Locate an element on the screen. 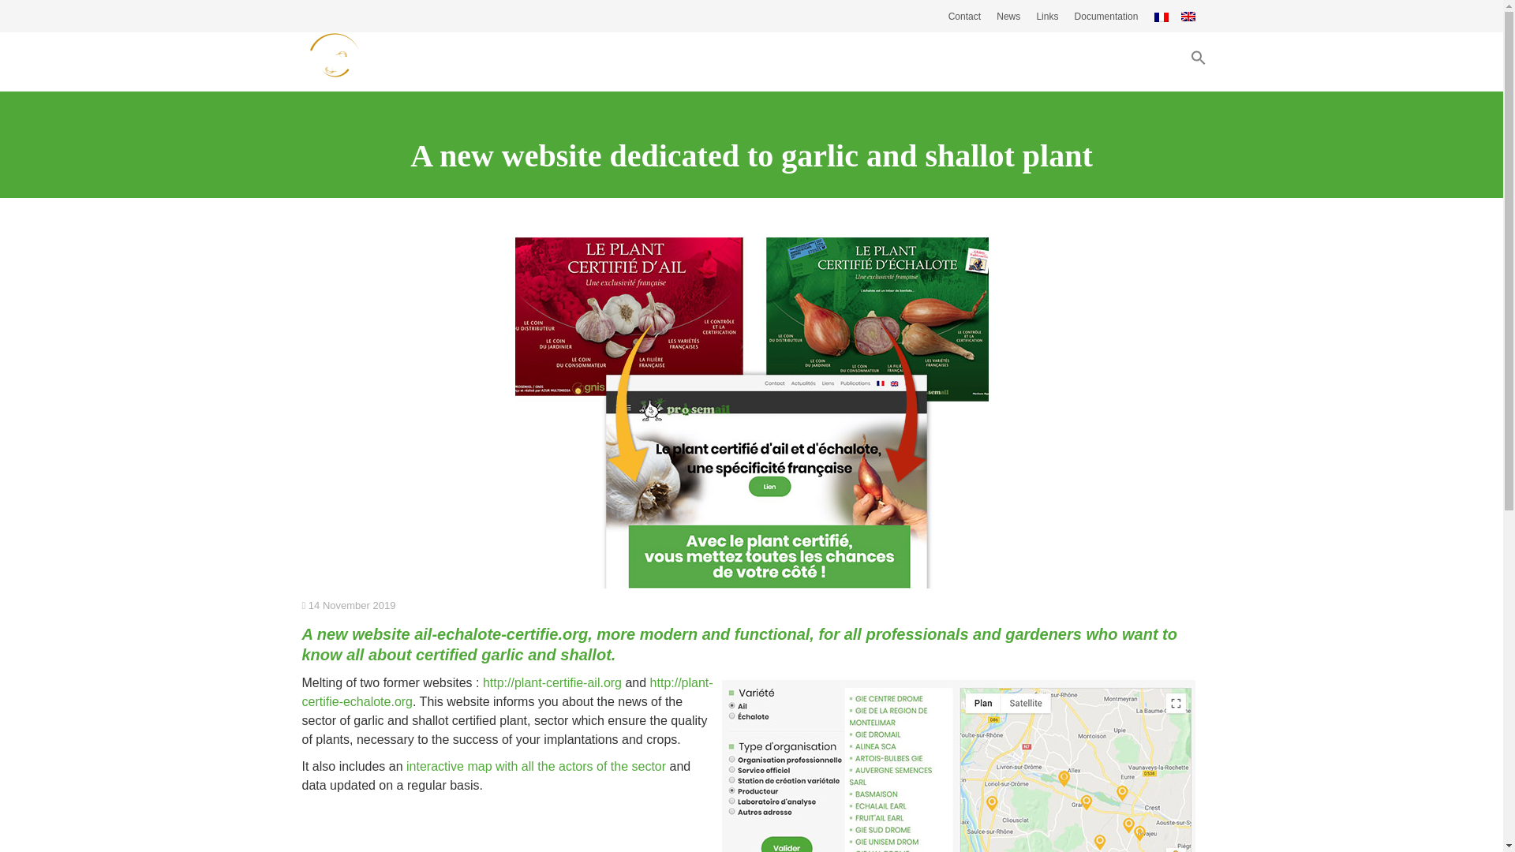 The width and height of the screenshot is (1515, 852). ail-echalote-certifie.org is located at coordinates (500, 634).